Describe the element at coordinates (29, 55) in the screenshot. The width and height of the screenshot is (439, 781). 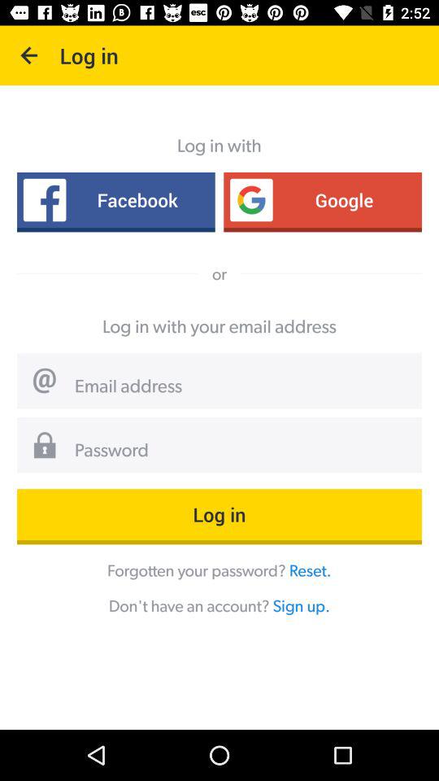
I see `open the icon next to log in icon` at that location.